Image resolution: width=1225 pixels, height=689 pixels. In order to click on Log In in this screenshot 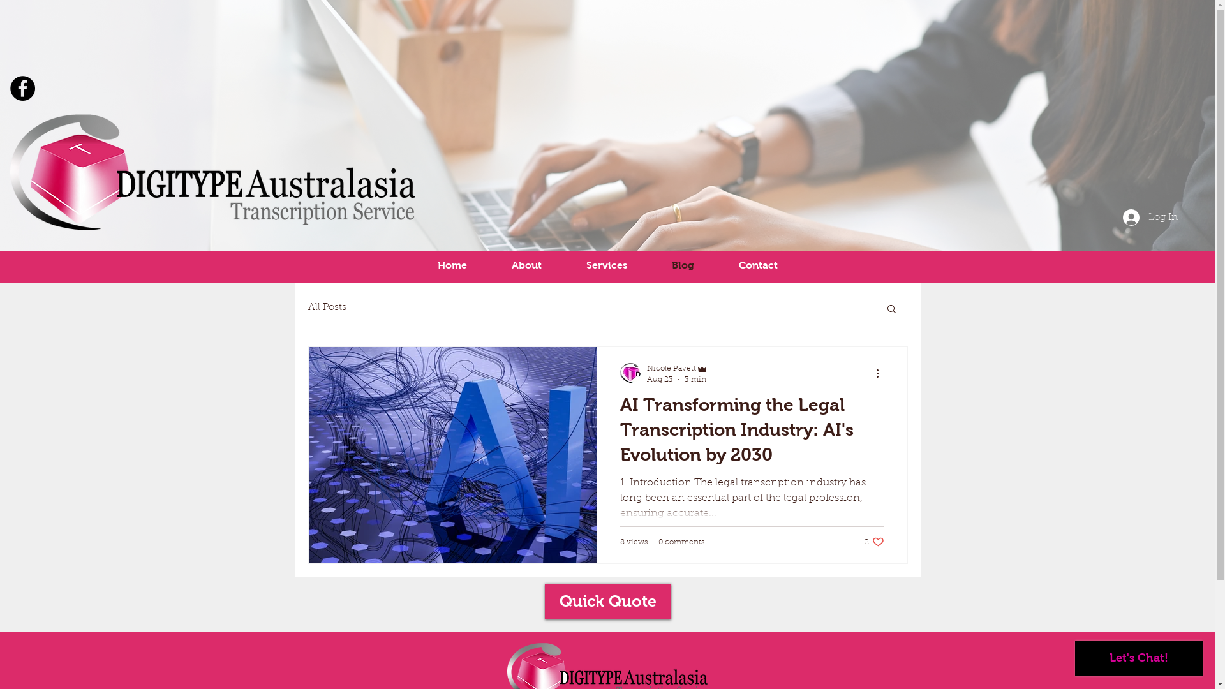, I will do `click(1150, 218)`.